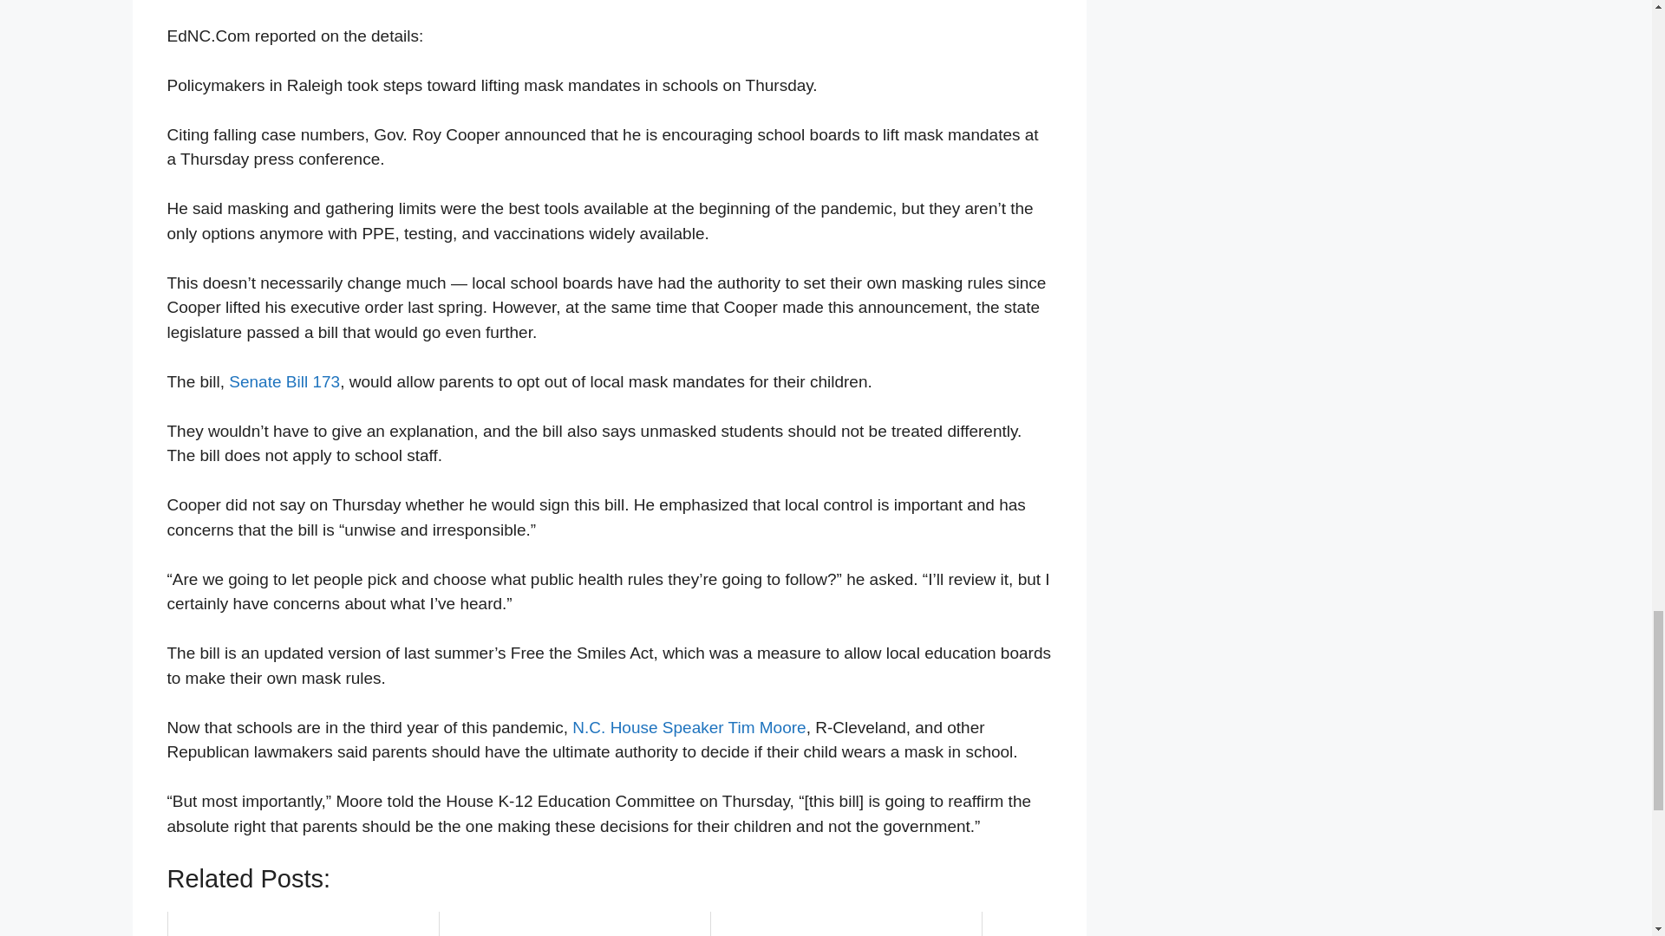 This screenshot has width=1665, height=936. I want to click on Senate Bill 173, so click(284, 381).